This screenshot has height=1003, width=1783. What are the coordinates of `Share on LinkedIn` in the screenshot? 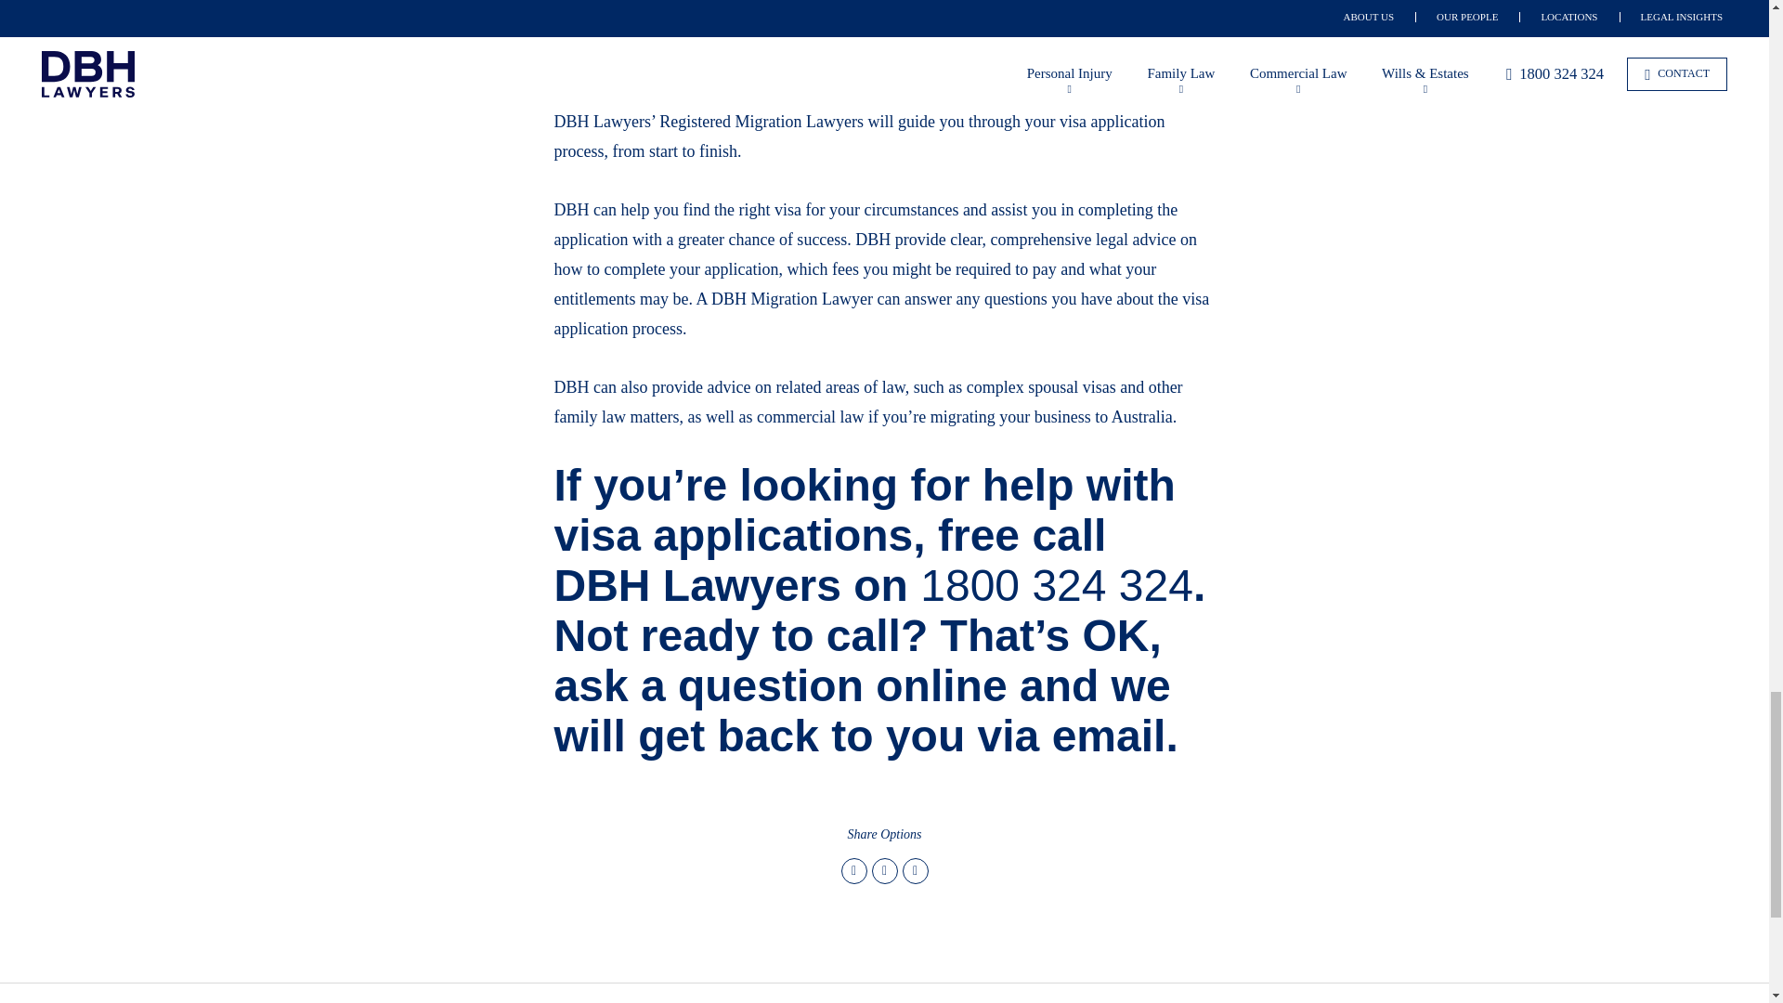 It's located at (916, 871).